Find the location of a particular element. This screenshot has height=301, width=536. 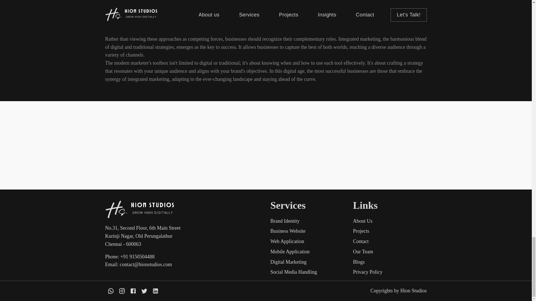

Digital Marketing is located at coordinates (307, 262).